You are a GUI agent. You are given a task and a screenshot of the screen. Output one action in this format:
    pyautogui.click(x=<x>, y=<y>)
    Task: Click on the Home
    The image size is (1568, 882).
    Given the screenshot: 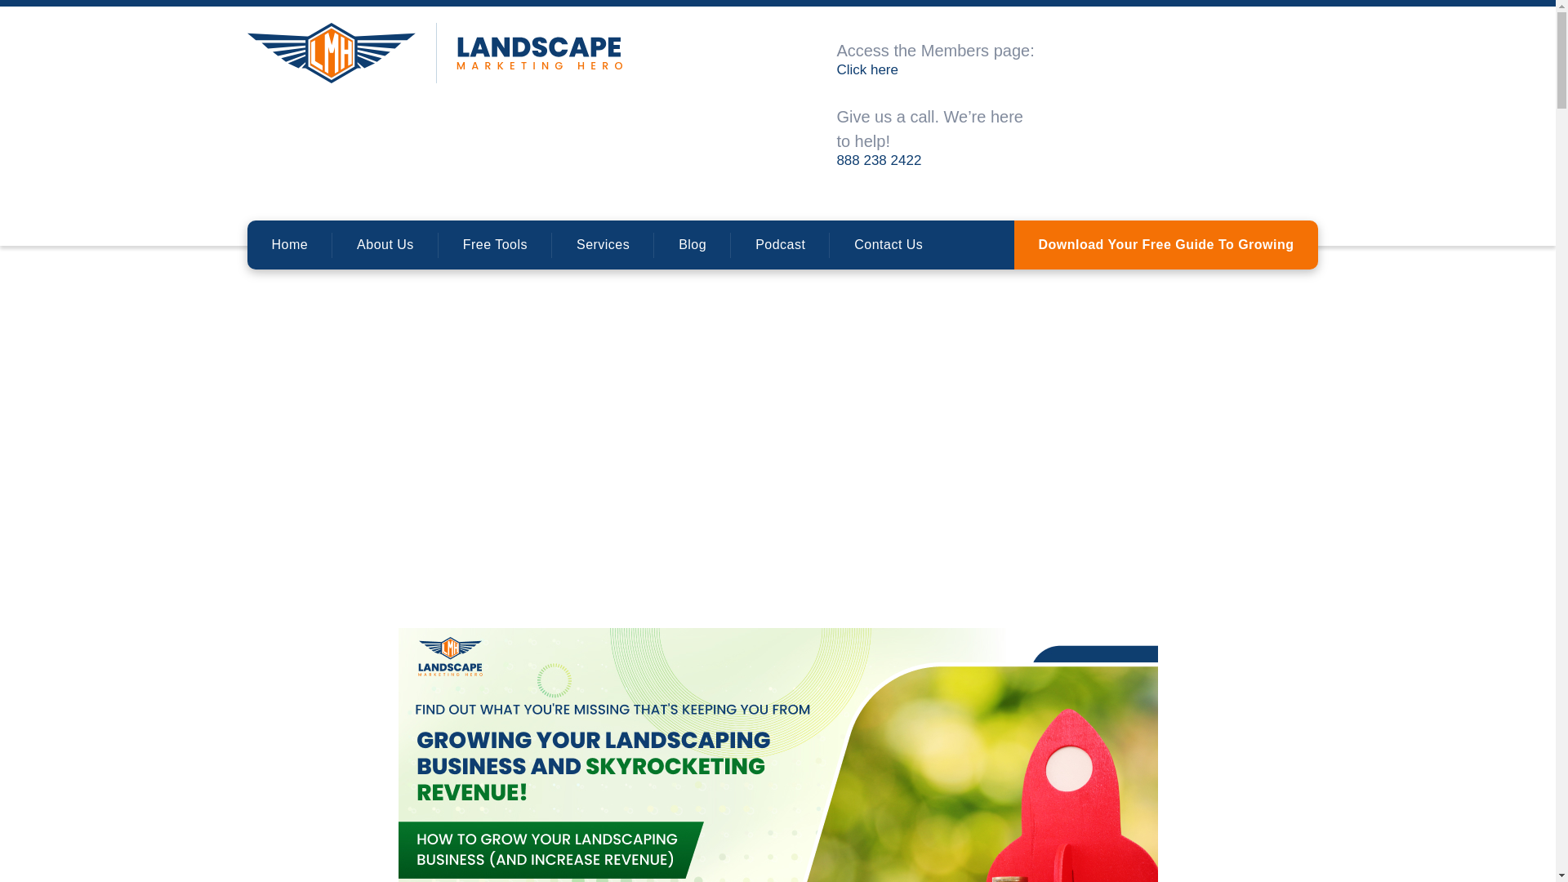 What is the action you would take?
    pyautogui.click(x=289, y=245)
    